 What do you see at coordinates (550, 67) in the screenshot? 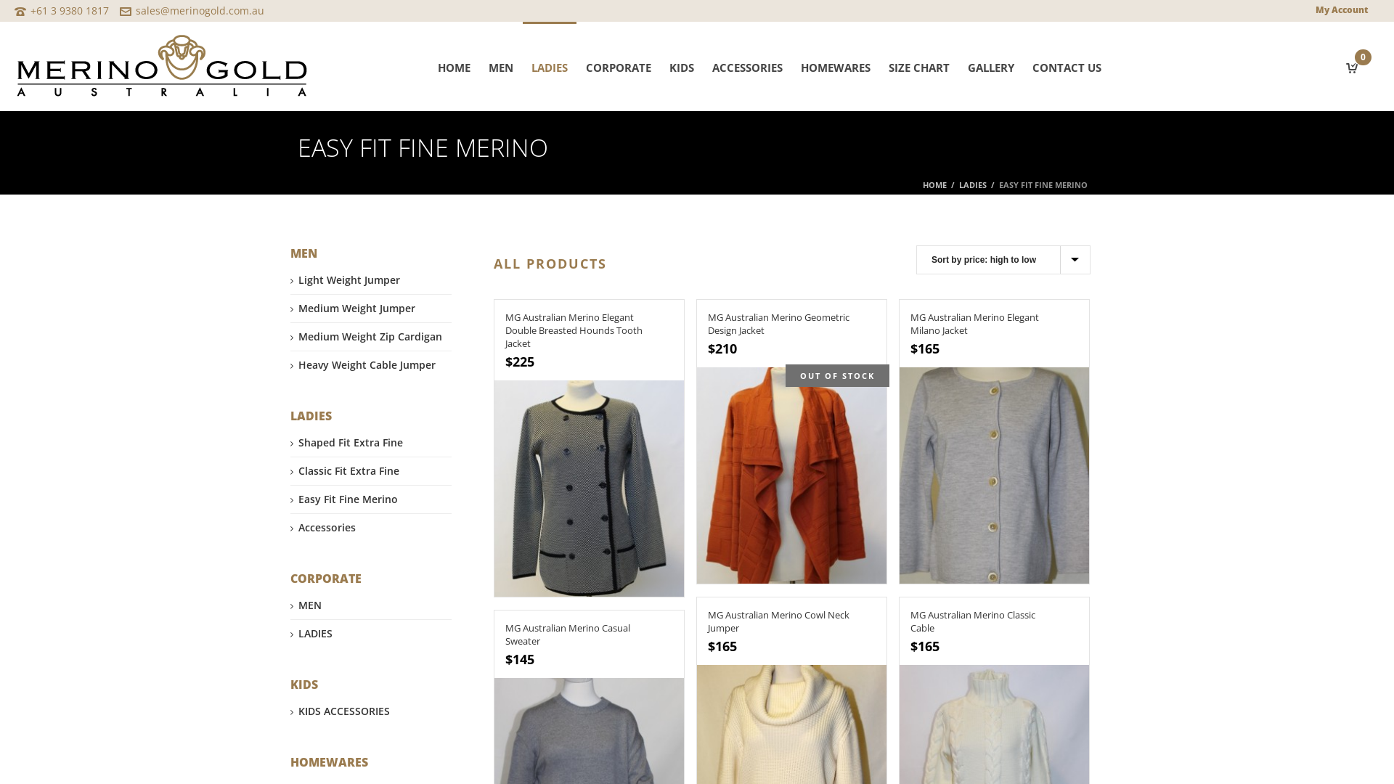
I see `LADIES` at bounding box center [550, 67].